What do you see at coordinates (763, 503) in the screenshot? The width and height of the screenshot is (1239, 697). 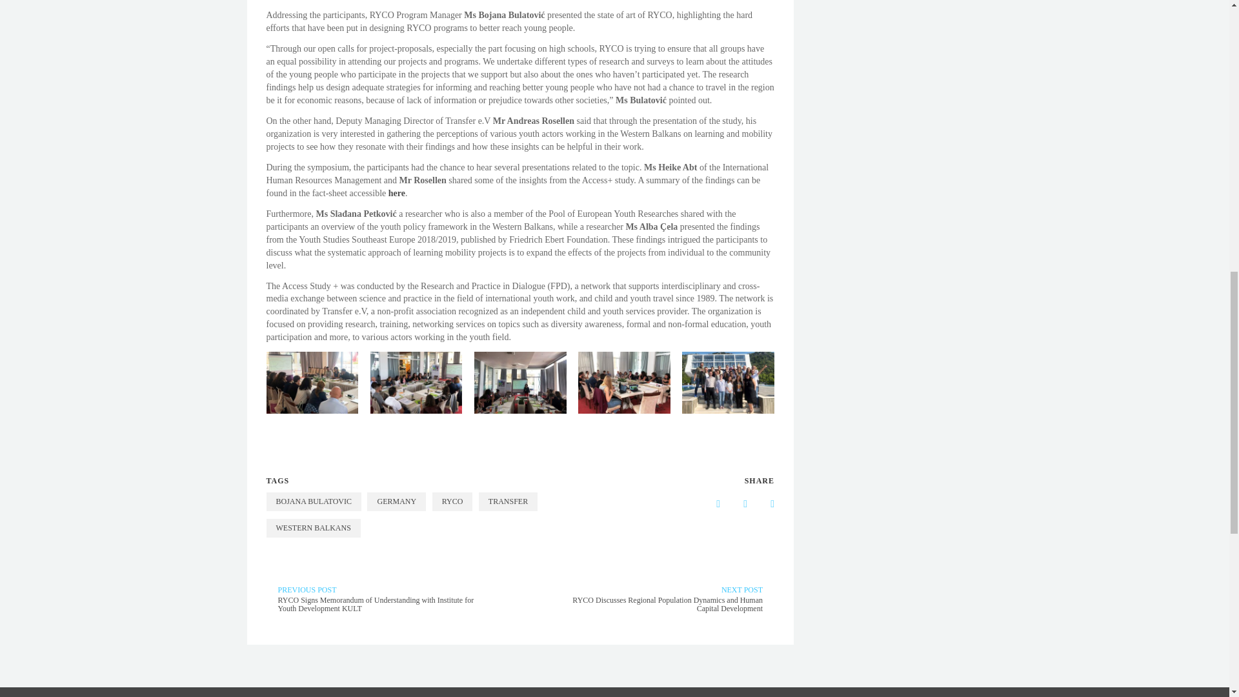 I see `Tweet` at bounding box center [763, 503].